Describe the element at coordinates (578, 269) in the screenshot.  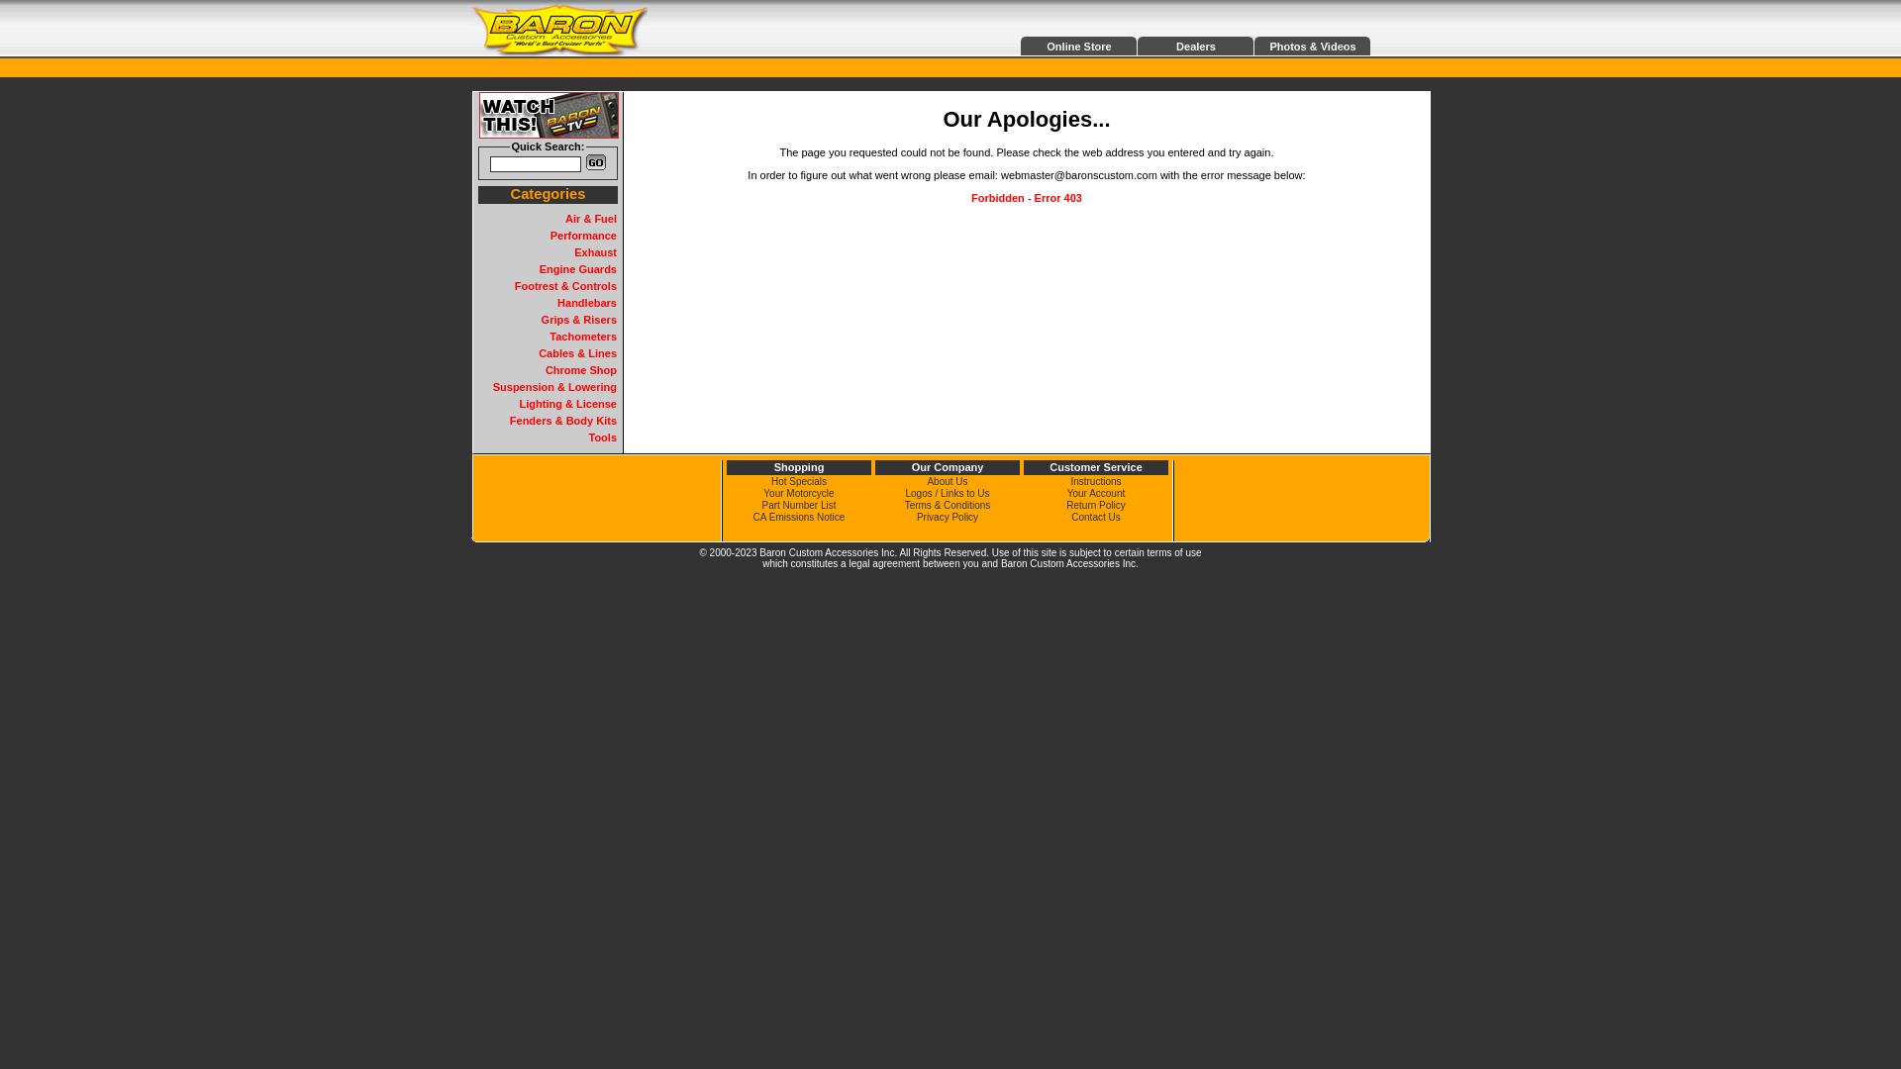
I see `Engine Guards` at that location.